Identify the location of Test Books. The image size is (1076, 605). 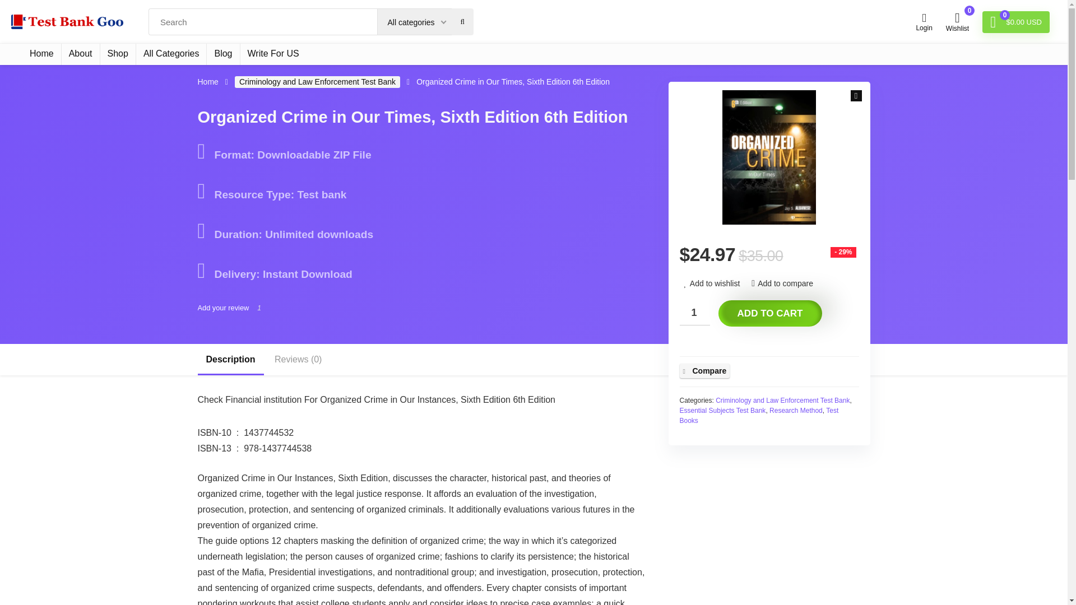
(758, 416).